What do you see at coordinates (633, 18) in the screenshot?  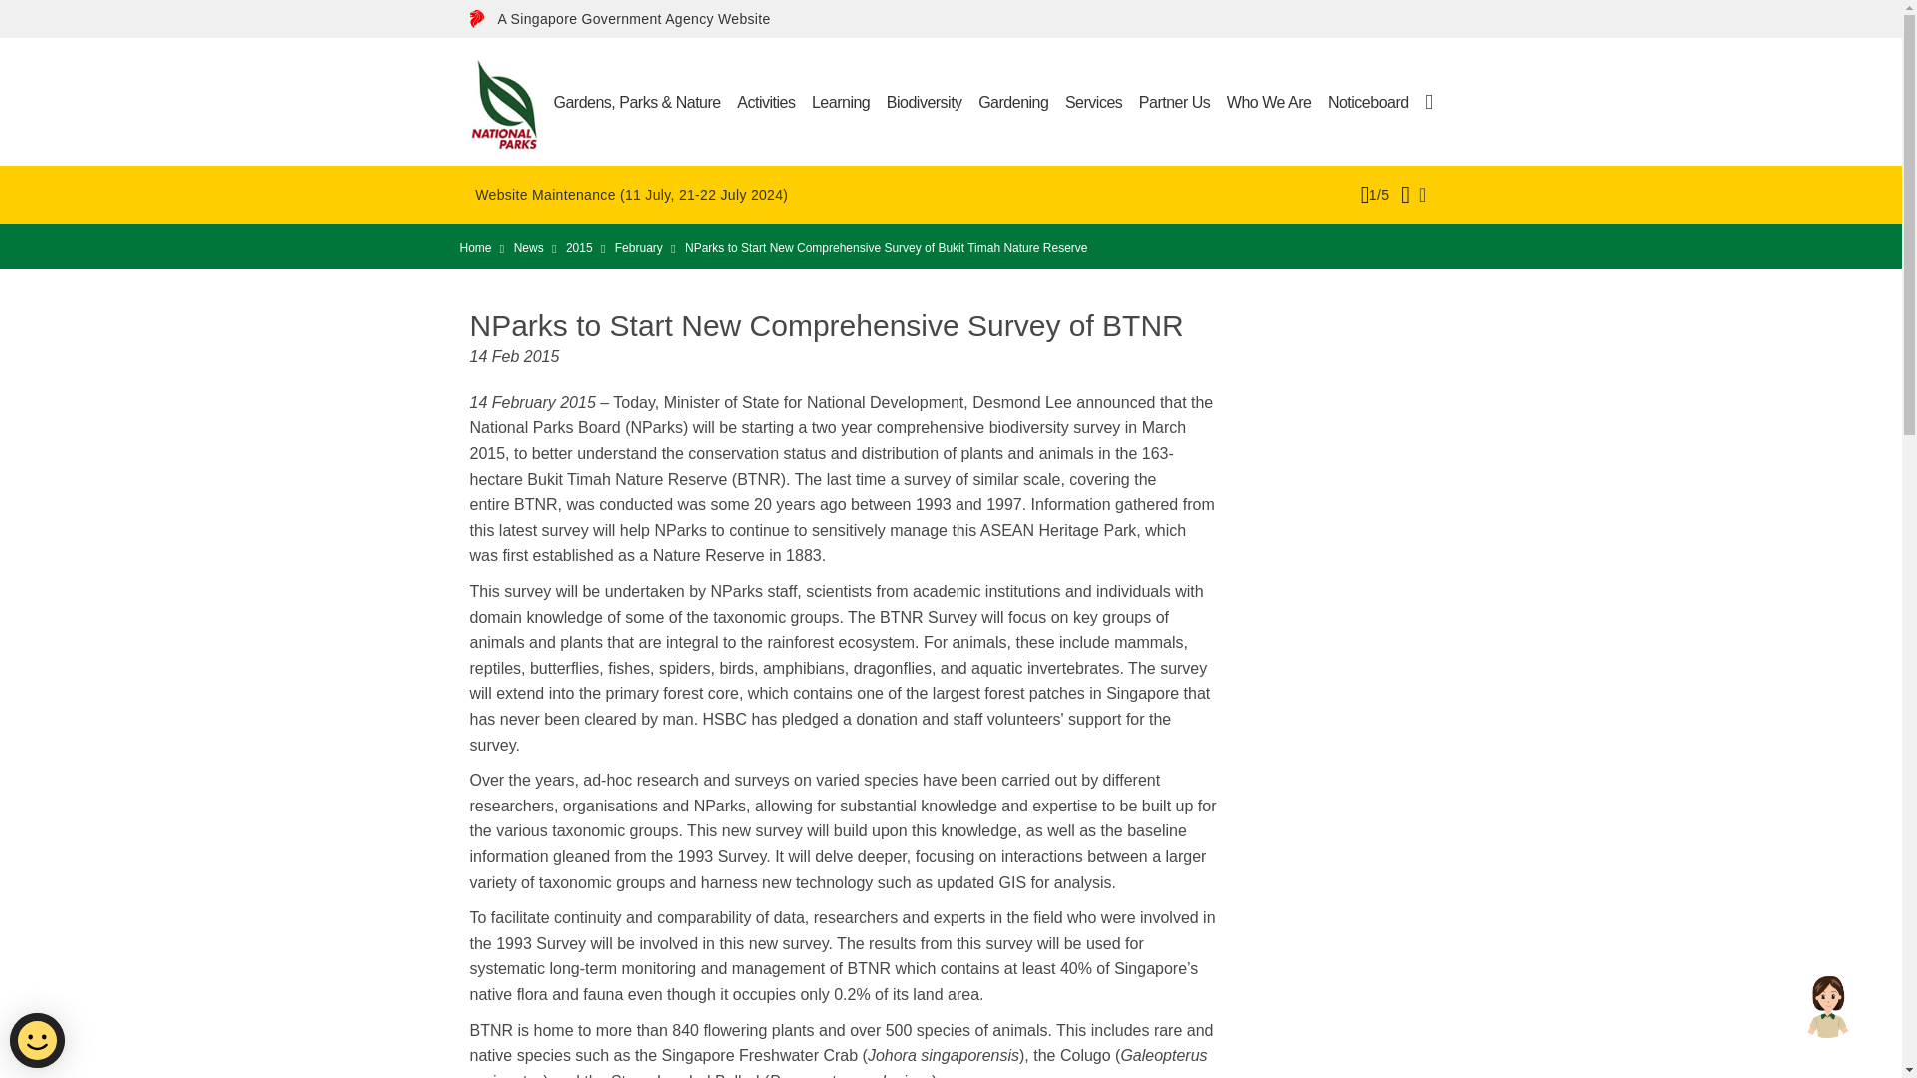 I see `A Singapore Government Agency Website` at bounding box center [633, 18].